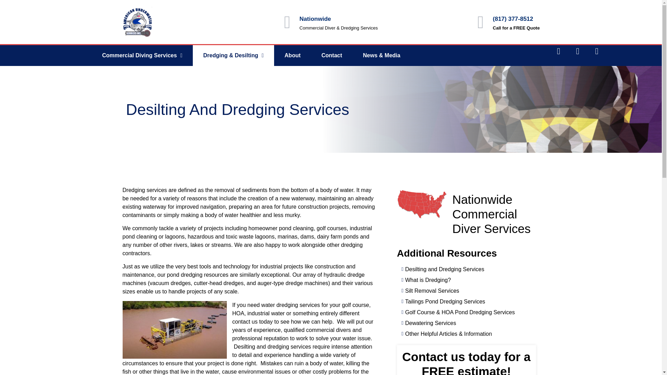  What do you see at coordinates (293, 56) in the screenshot?
I see `About American Underwater Services Commercial` at bounding box center [293, 56].